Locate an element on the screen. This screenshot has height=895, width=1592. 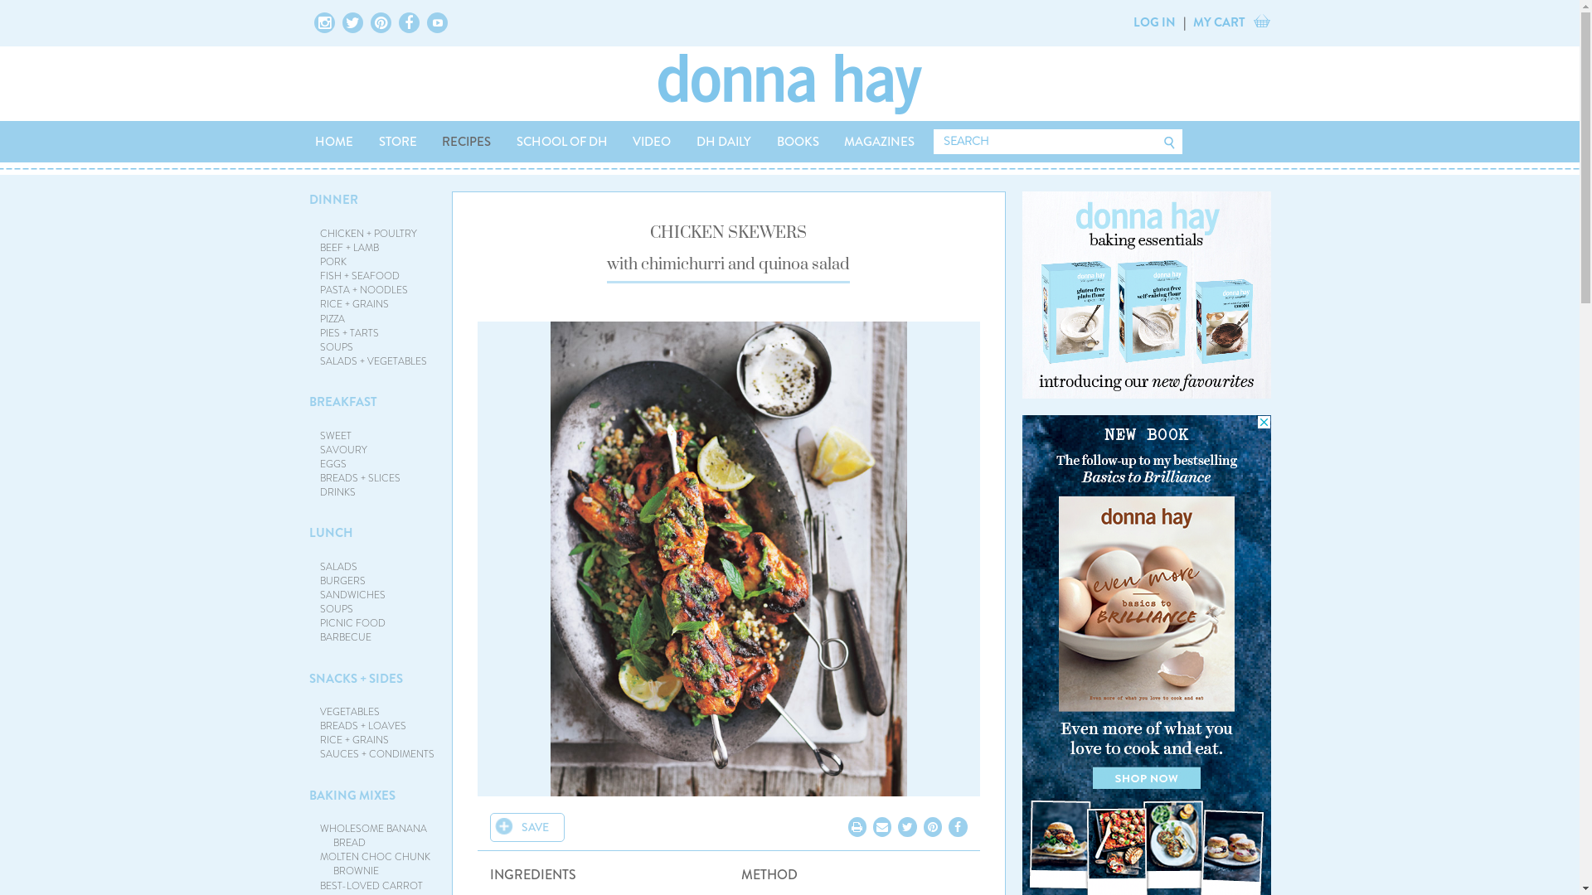
SCHOOL OF DH is located at coordinates (562, 143).